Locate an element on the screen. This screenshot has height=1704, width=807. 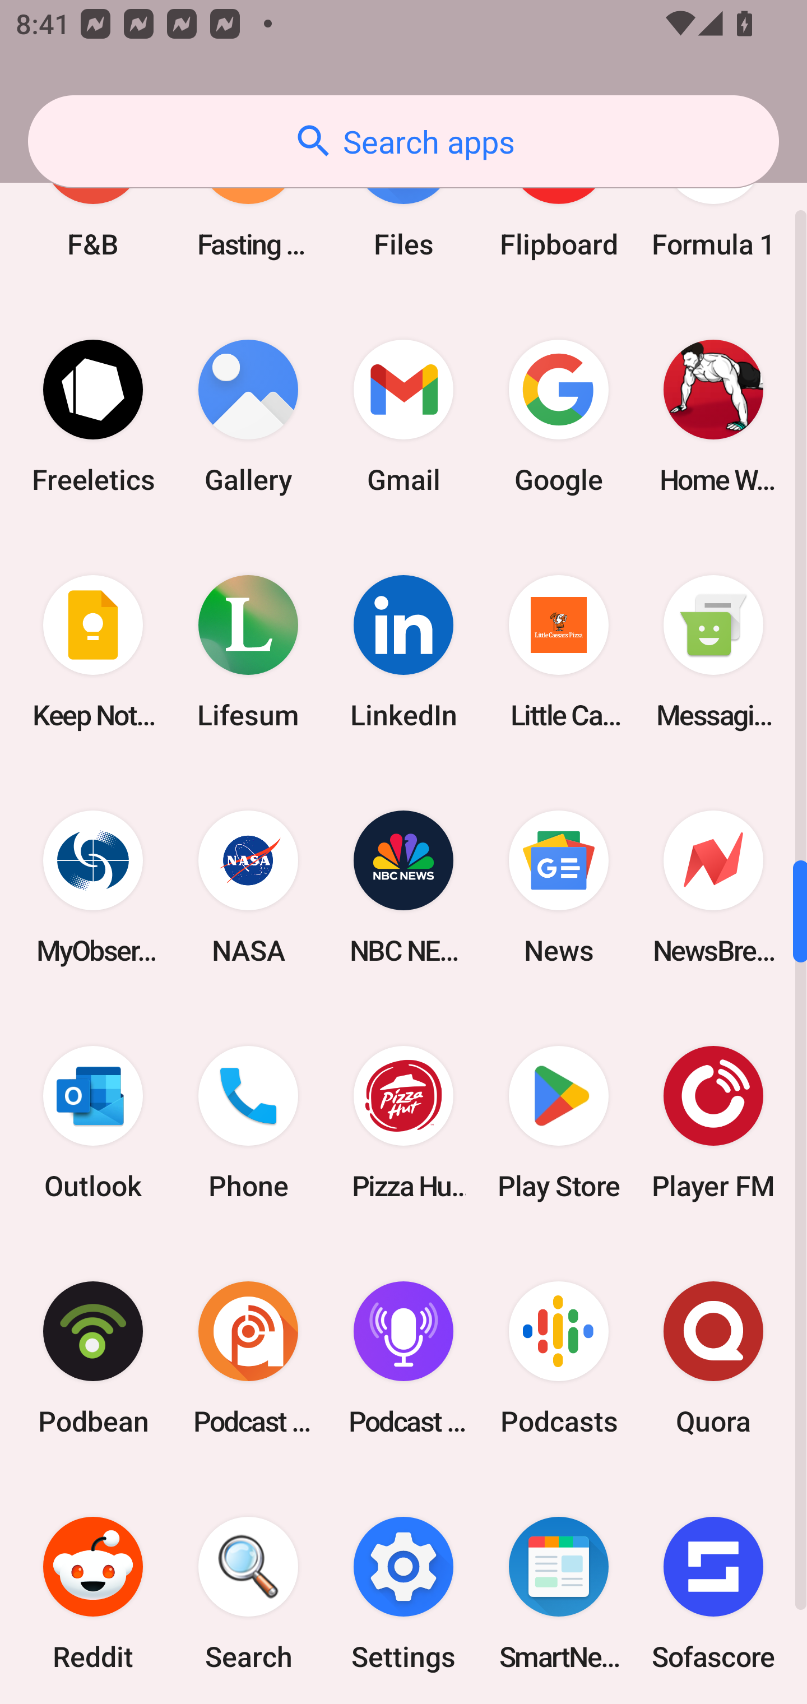
Little Caesars Pizza is located at coordinates (558, 651).